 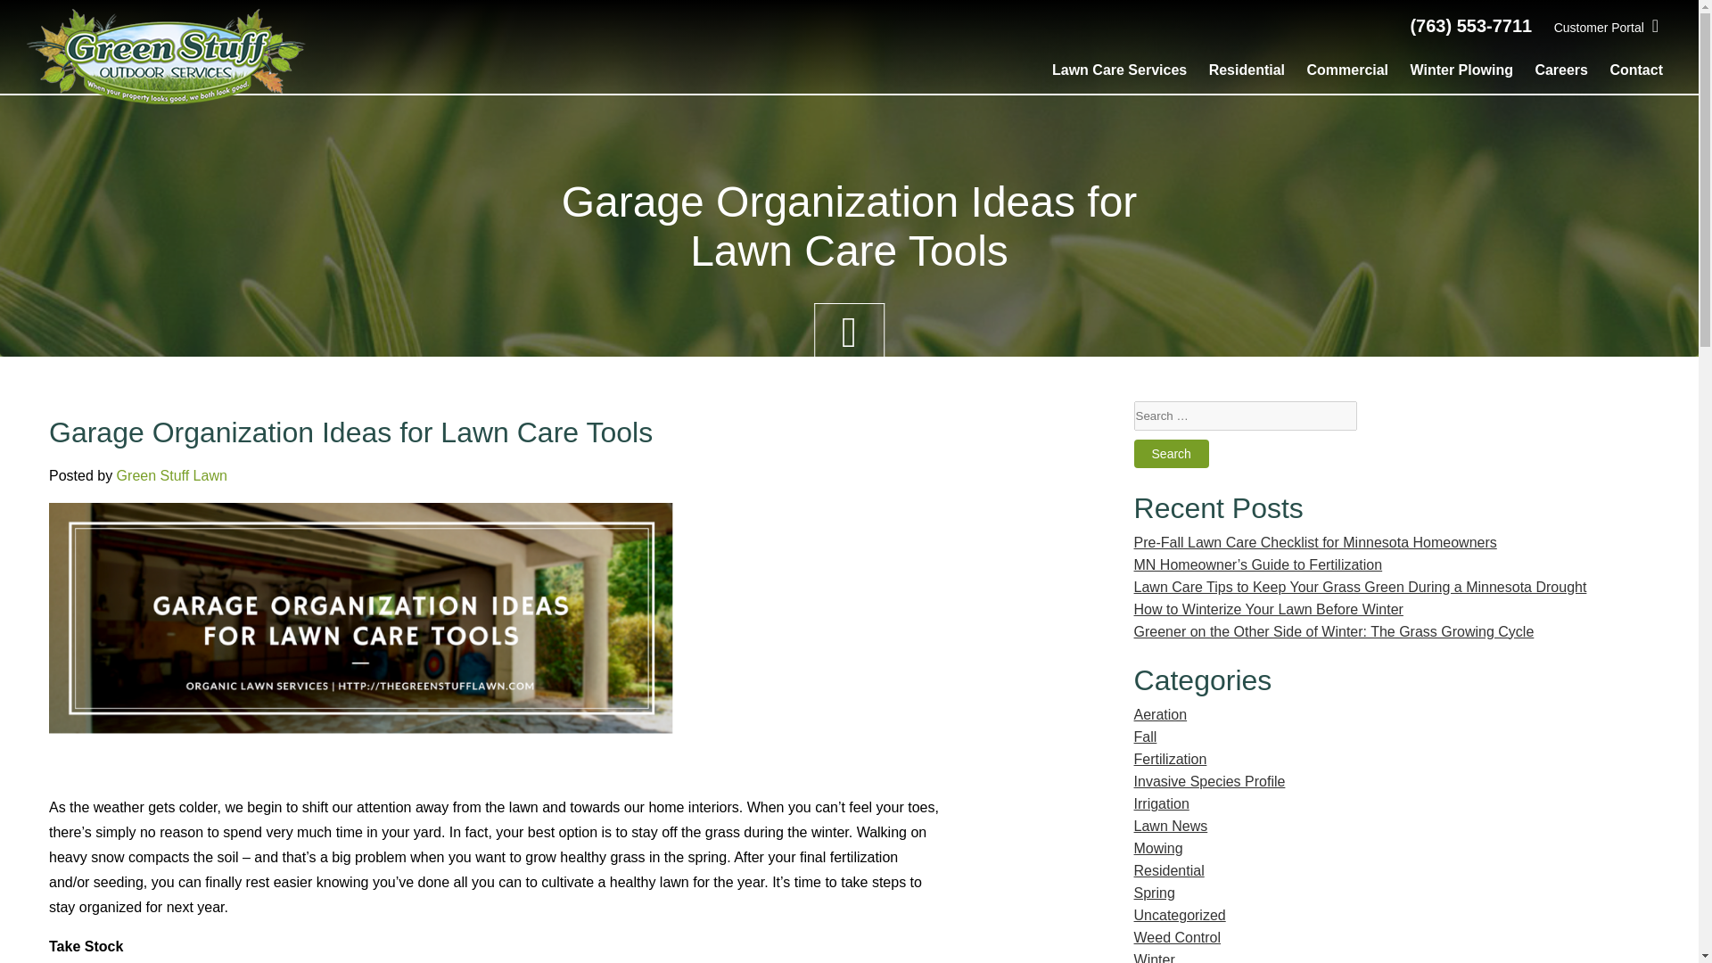 I want to click on Winter, so click(x=1154, y=958).